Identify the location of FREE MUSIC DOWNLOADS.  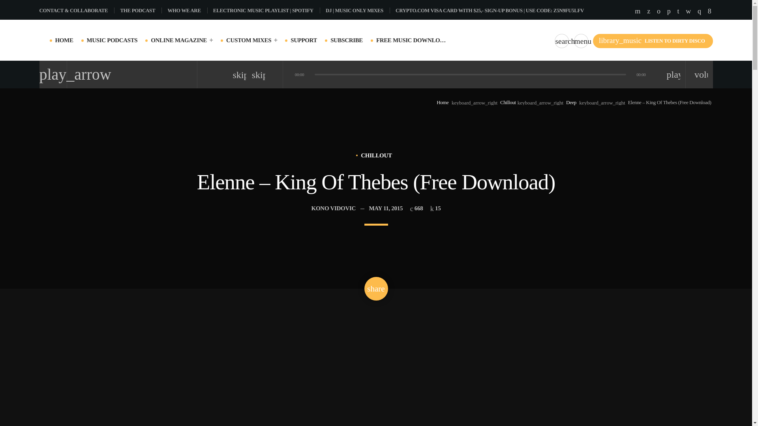
(411, 40).